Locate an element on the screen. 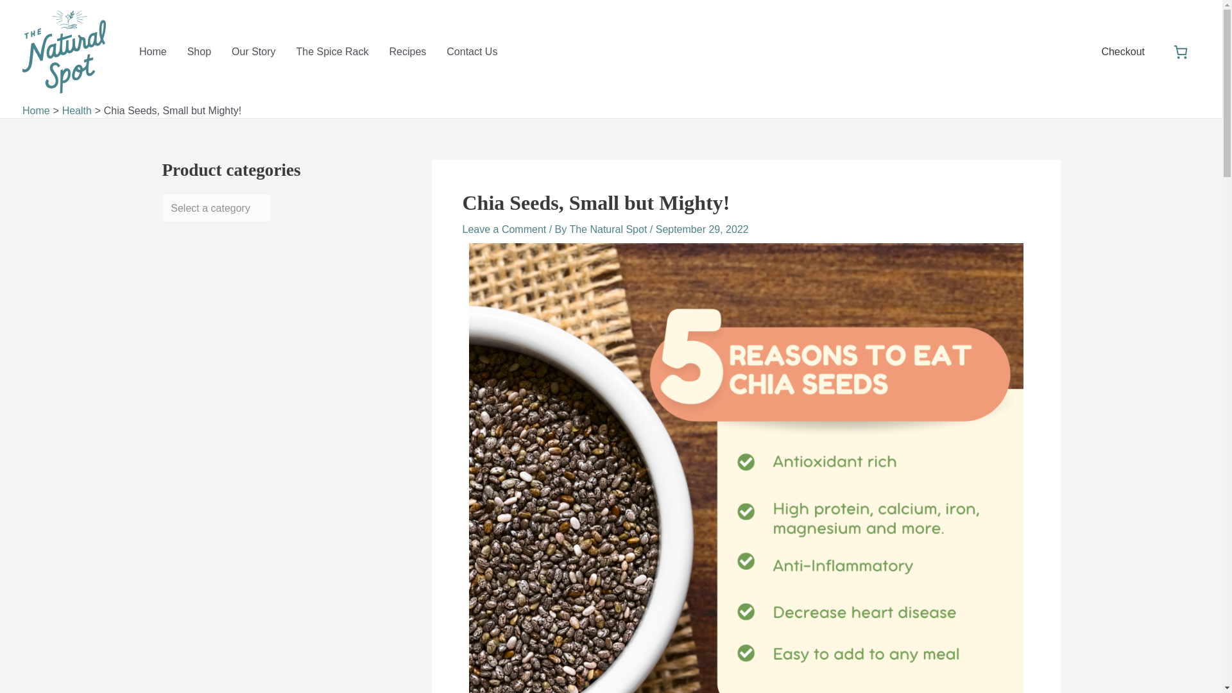  The Natural Spot is located at coordinates (609, 229).